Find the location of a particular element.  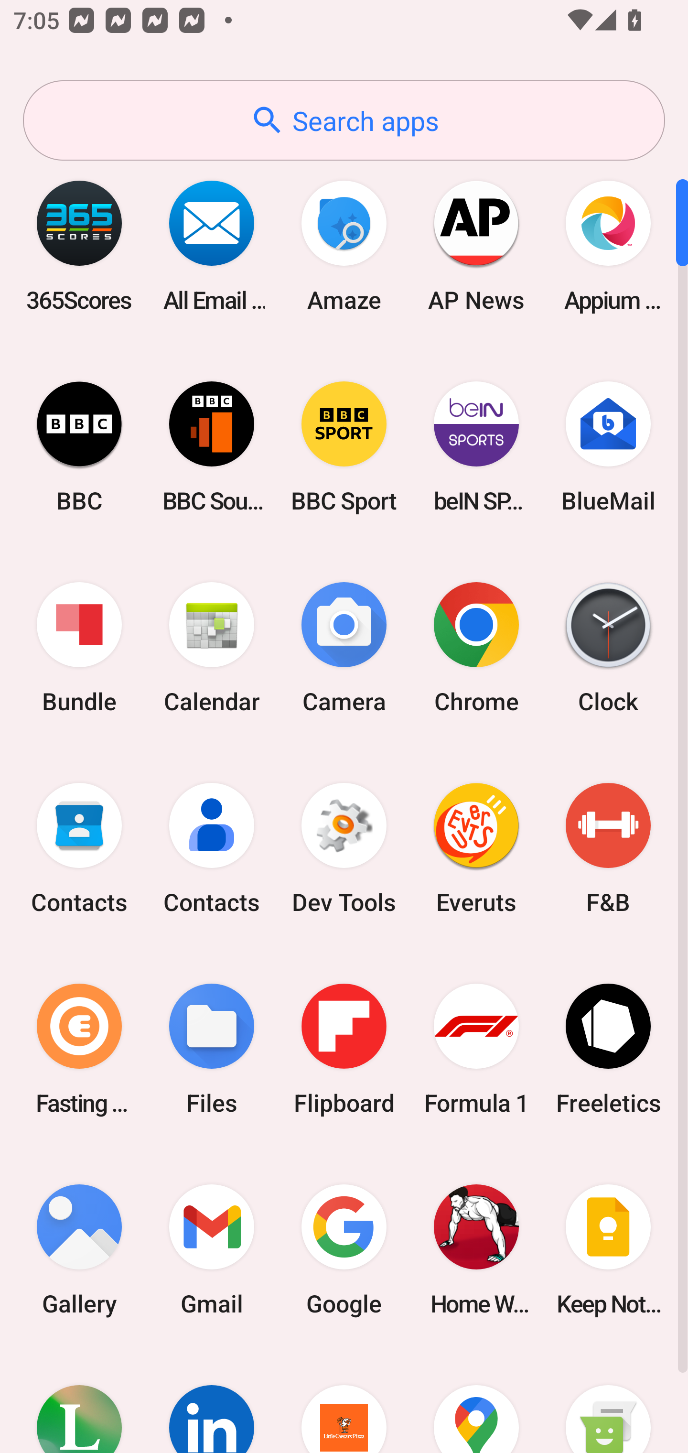

BBC Sport is located at coordinates (344, 446).